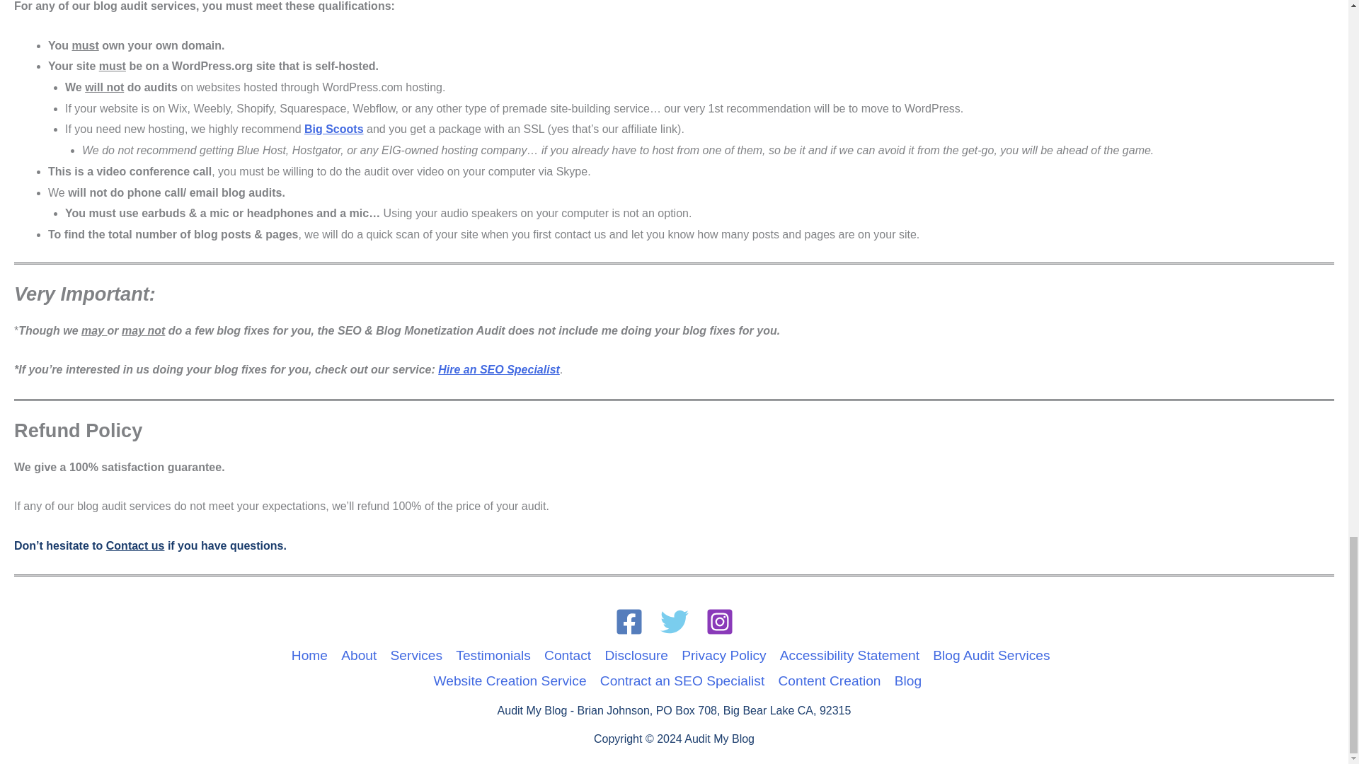 This screenshot has width=1359, height=764. What do you see at coordinates (498, 369) in the screenshot?
I see `Hire an SEO Specialist` at bounding box center [498, 369].